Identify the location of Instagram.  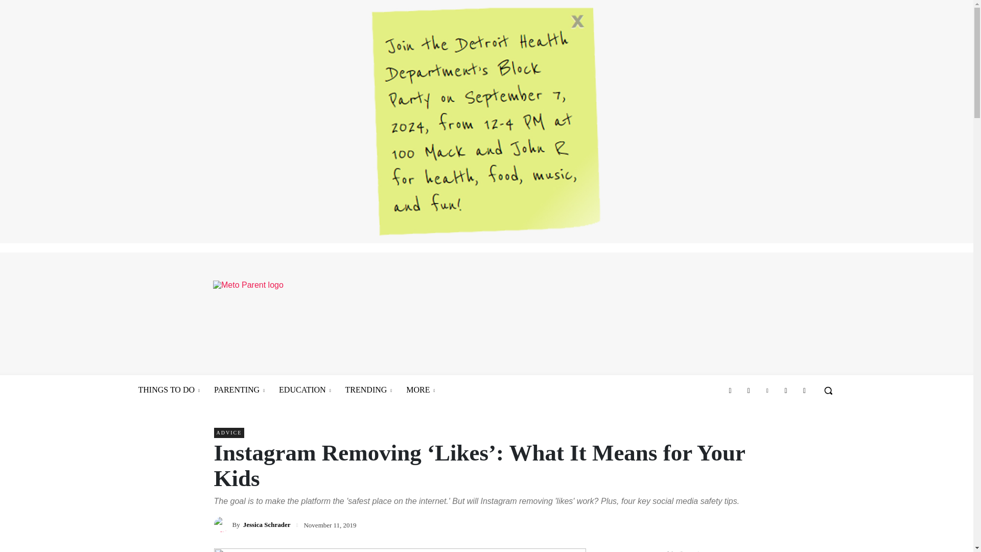
(748, 390).